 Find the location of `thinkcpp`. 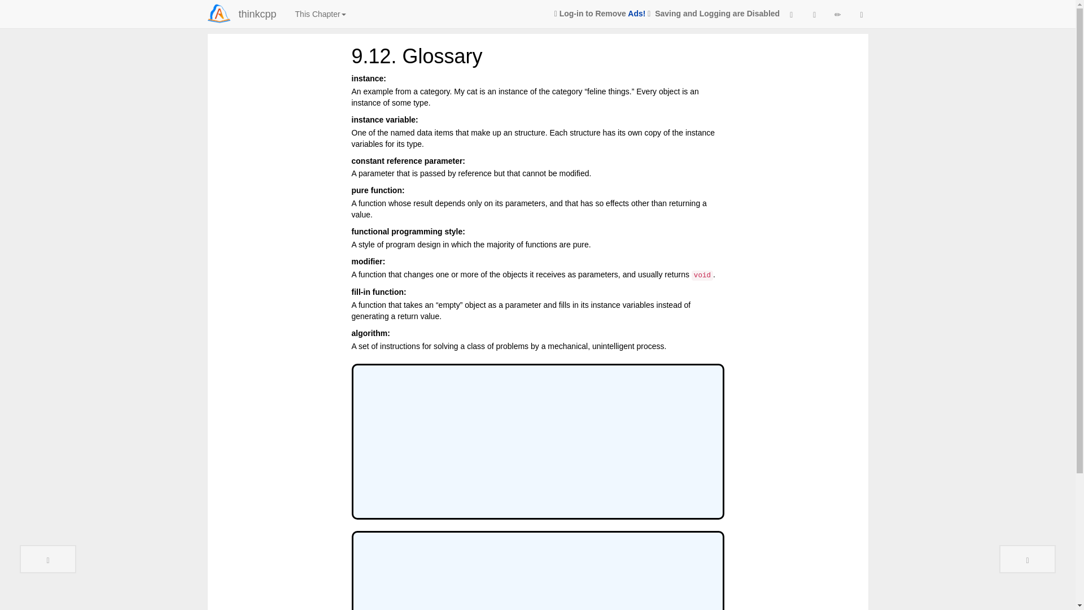

thinkcpp is located at coordinates (257, 14).